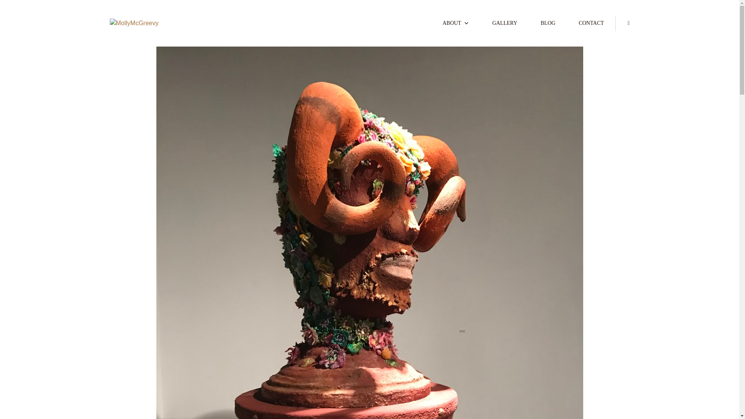 The image size is (745, 419). I want to click on CONTACT, so click(591, 23).